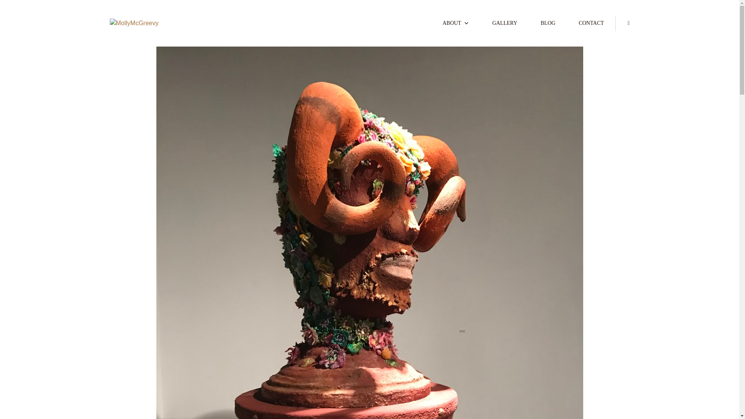 The image size is (745, 419). I want to click on CONTACT, so click(591, 23).